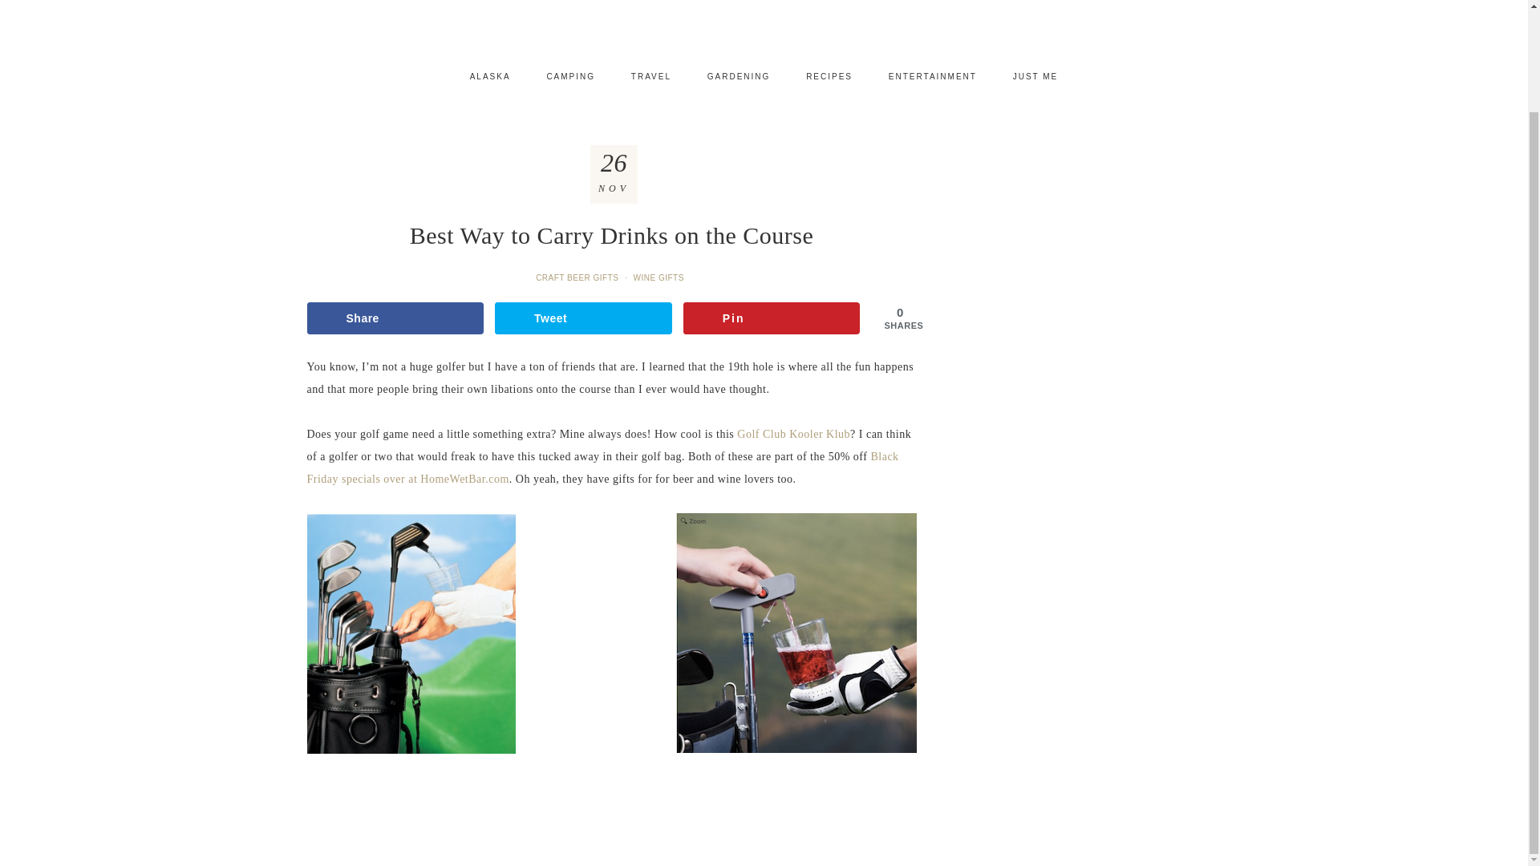  What do you see at coordinates (740, 77) in the screenshot?
I see `GARDENING` at bounding box center [740, 77].